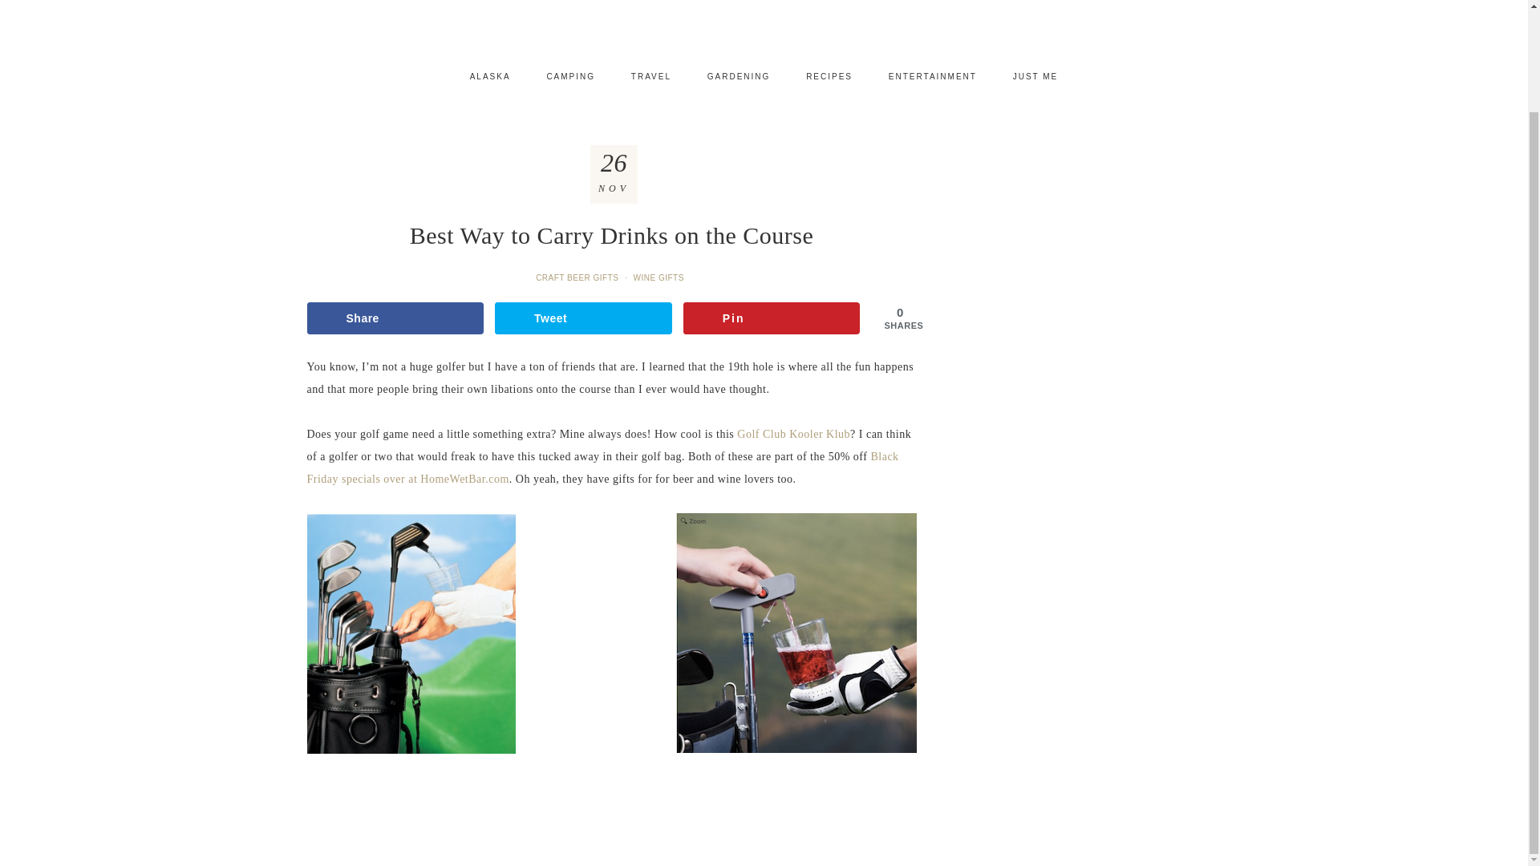  What do you see at coordinates (740, 77) in the screenshot?
I see `GARDENING` at bounding box center [740, 77].